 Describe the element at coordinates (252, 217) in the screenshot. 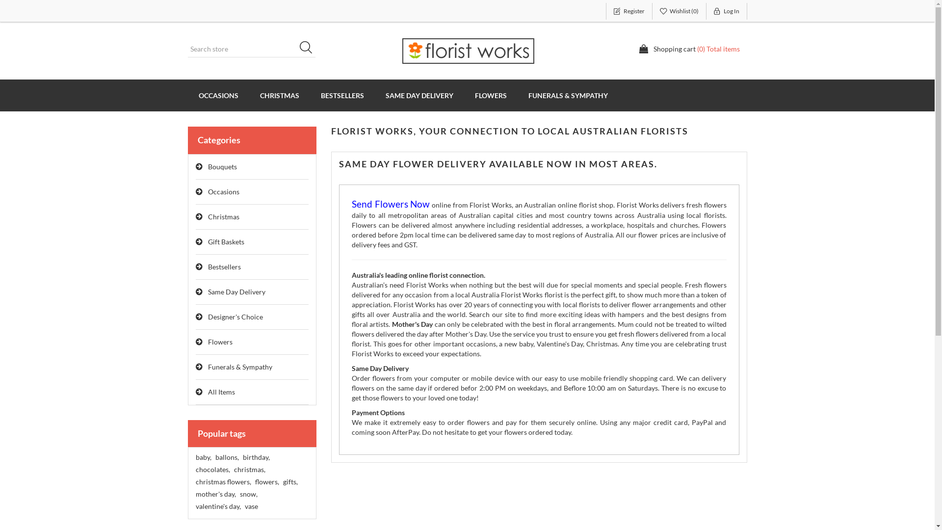

I see `Christmas` at that location.